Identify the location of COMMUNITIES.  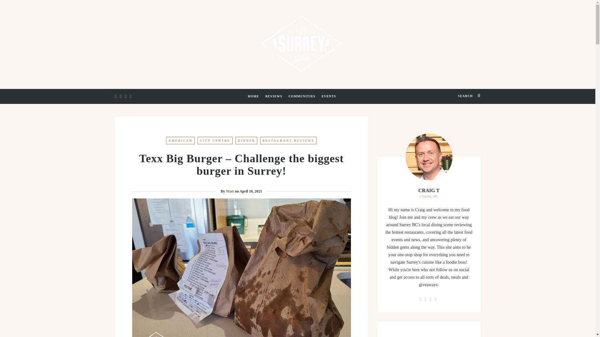
(303, 100).